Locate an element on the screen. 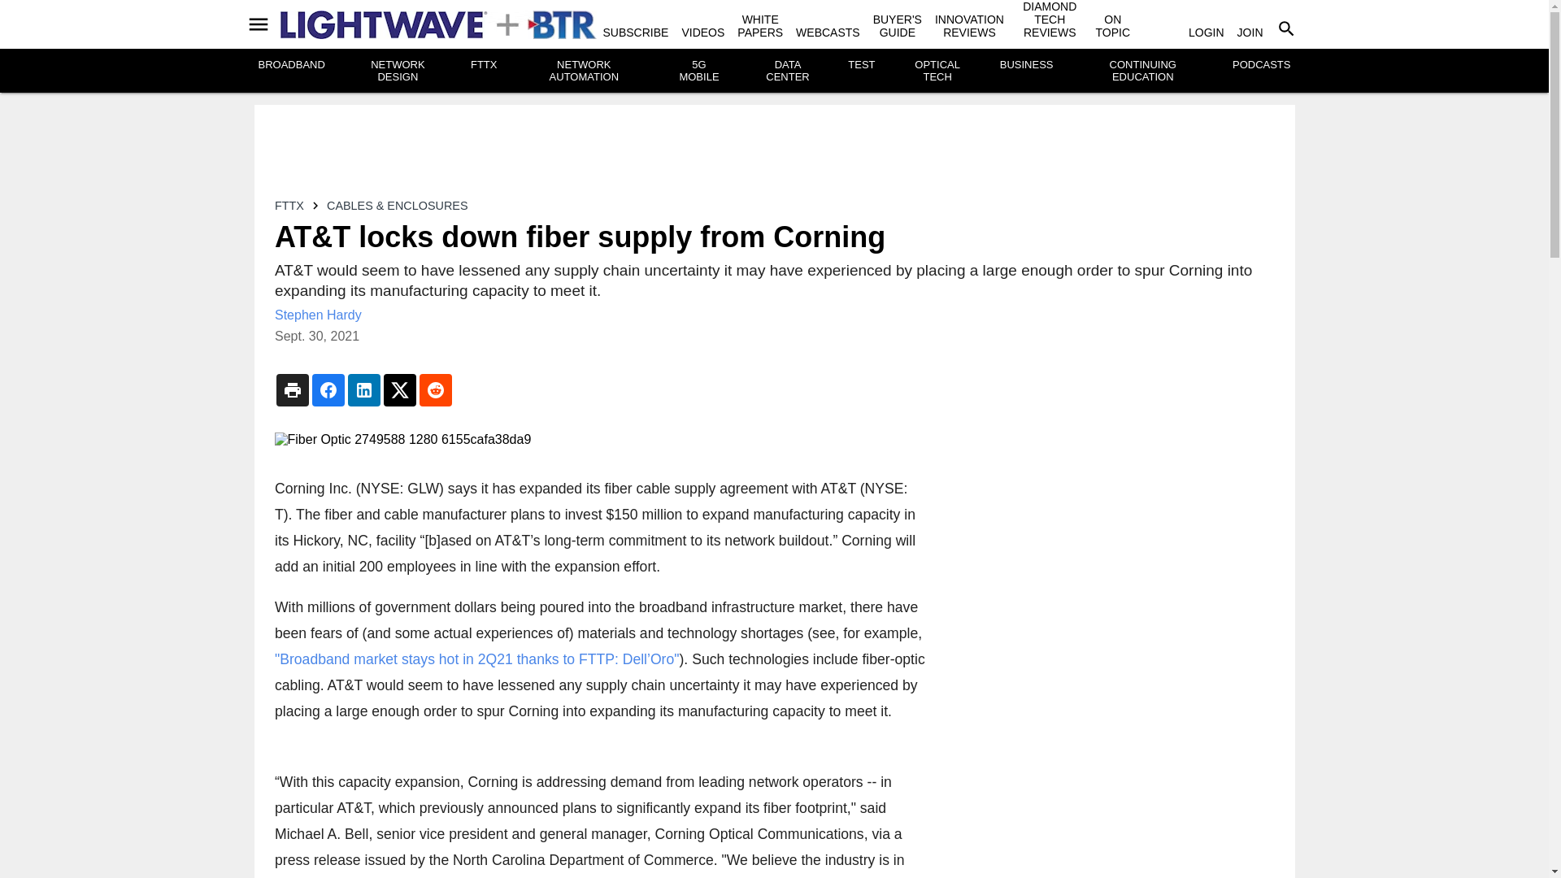 The image size is (1561, 878). PODCASTS is located at coordinates (1262, 65).